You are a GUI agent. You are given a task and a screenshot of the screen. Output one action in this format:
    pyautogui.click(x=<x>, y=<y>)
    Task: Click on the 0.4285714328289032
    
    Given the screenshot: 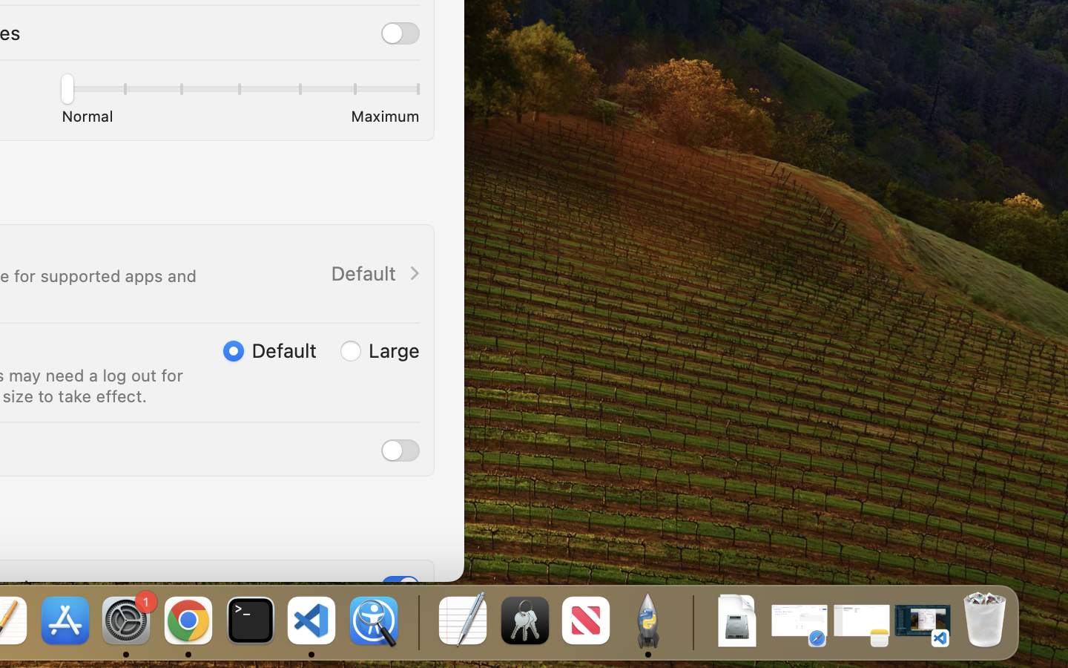 What is the action you would take?
    pyautogui.click(x=417, y=622)
    